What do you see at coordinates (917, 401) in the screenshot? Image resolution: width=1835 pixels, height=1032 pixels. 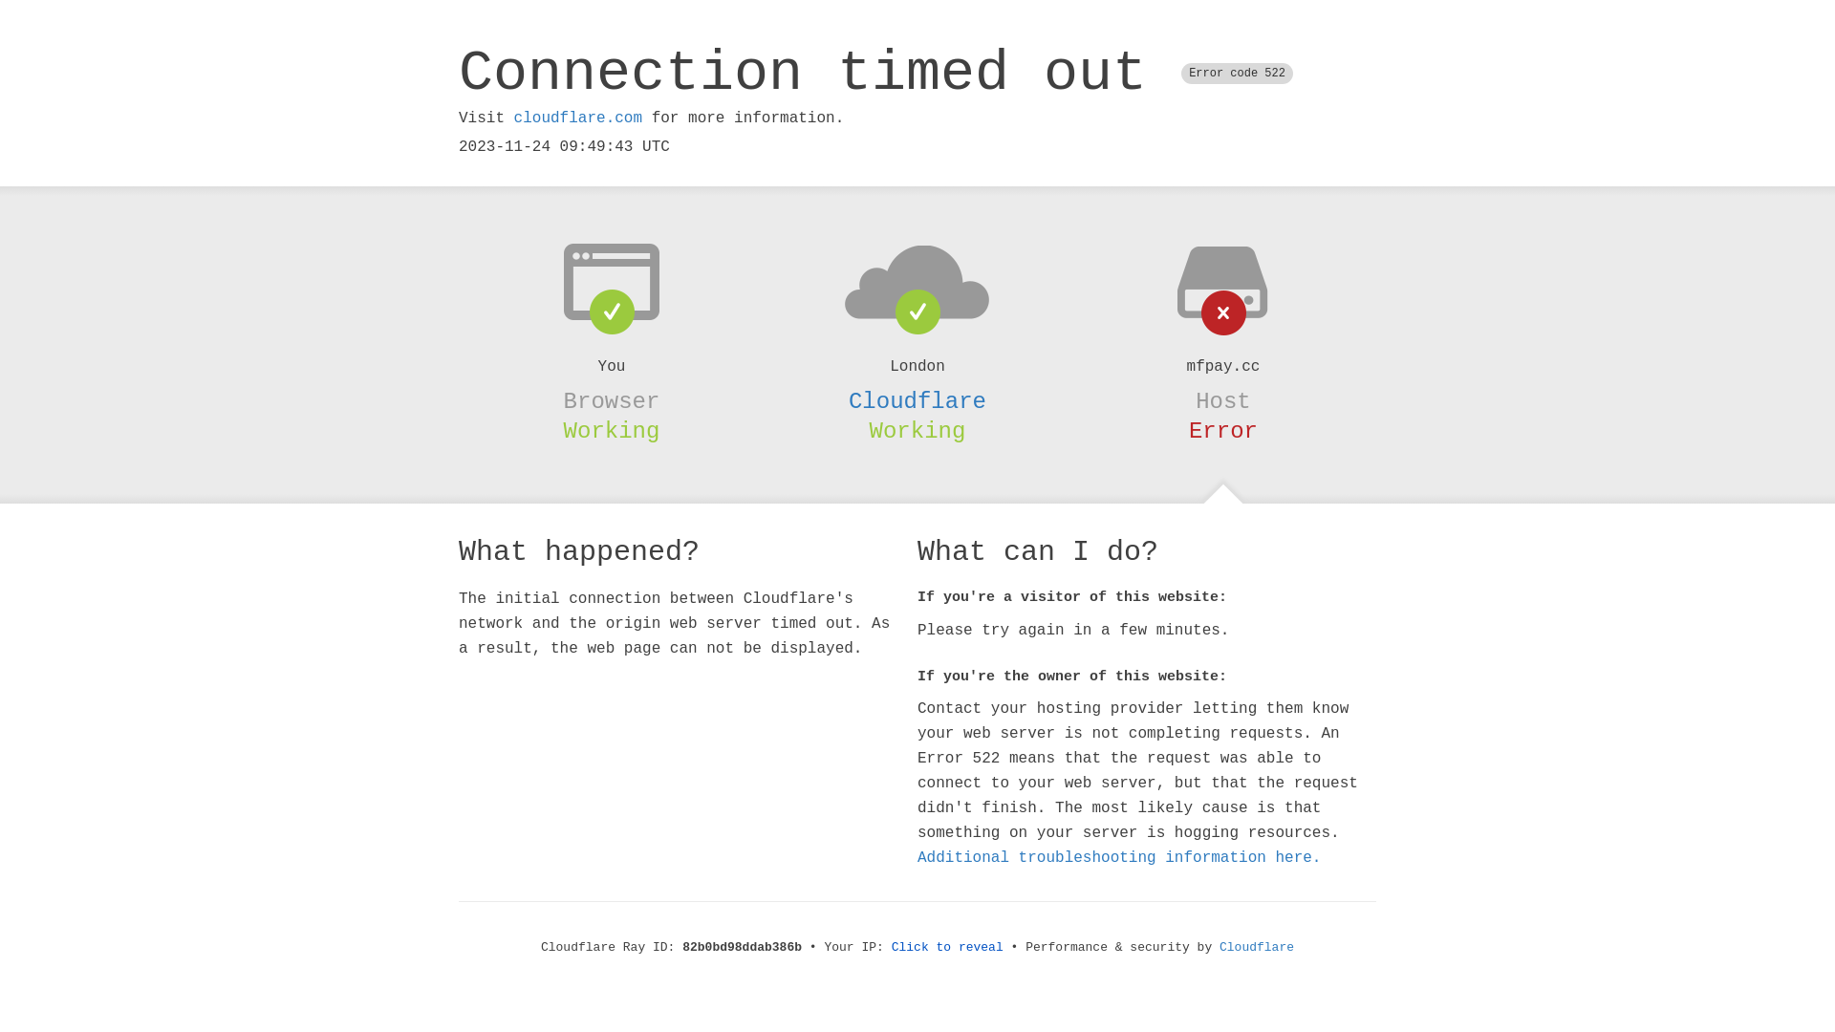 I see `Cloudflare` at bounding box center [917, 401].